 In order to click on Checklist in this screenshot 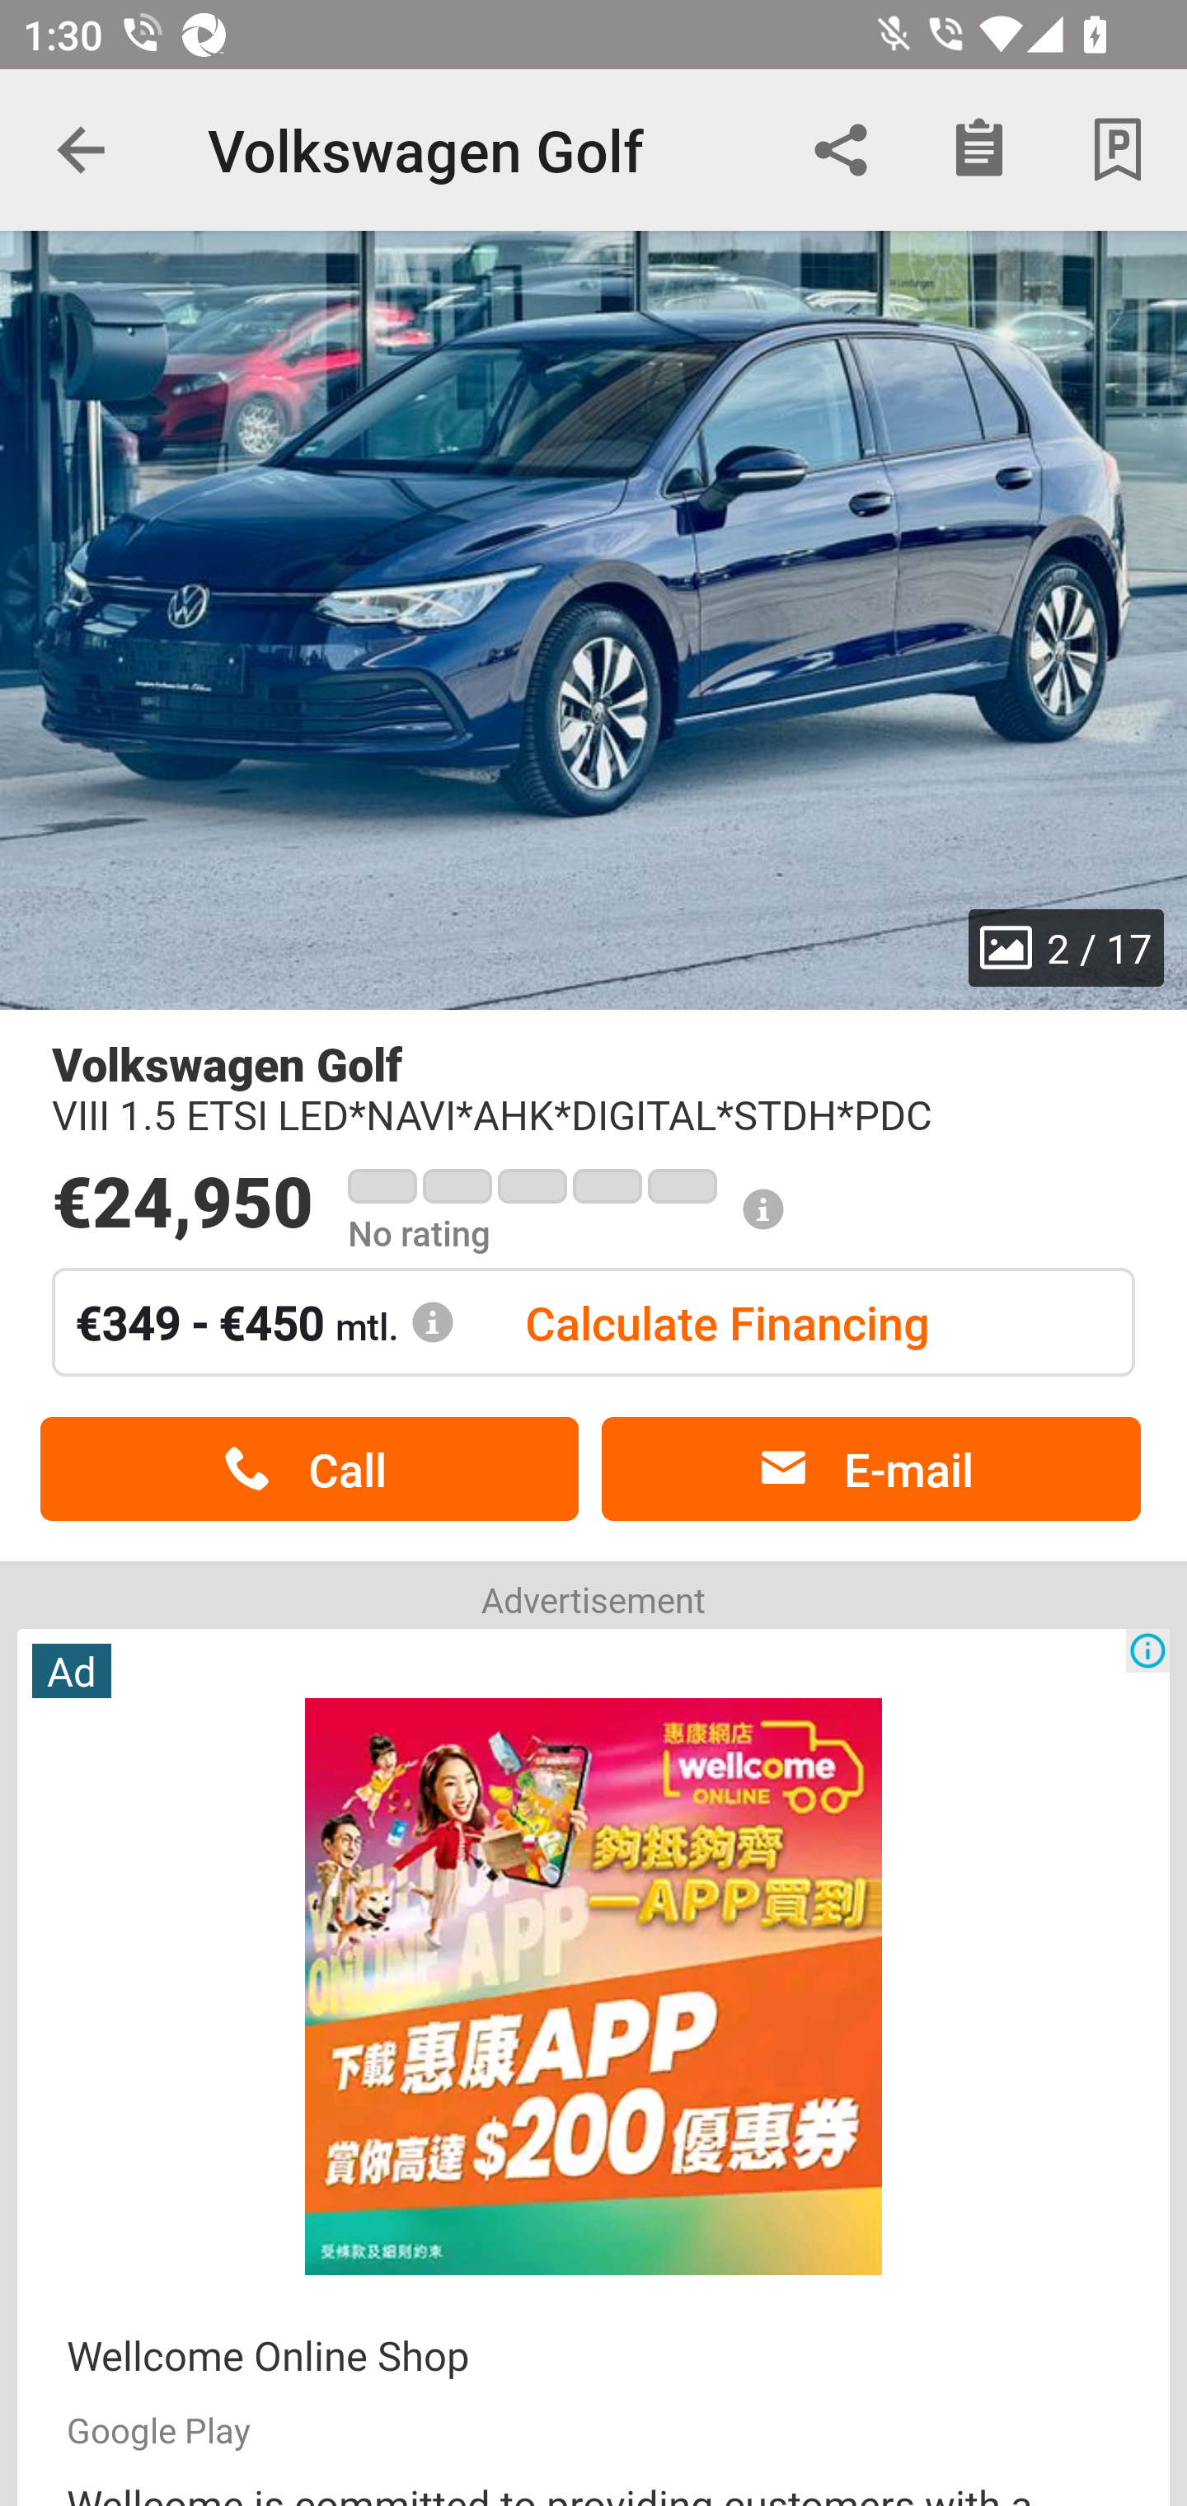, I will do `click(979, 150)`.